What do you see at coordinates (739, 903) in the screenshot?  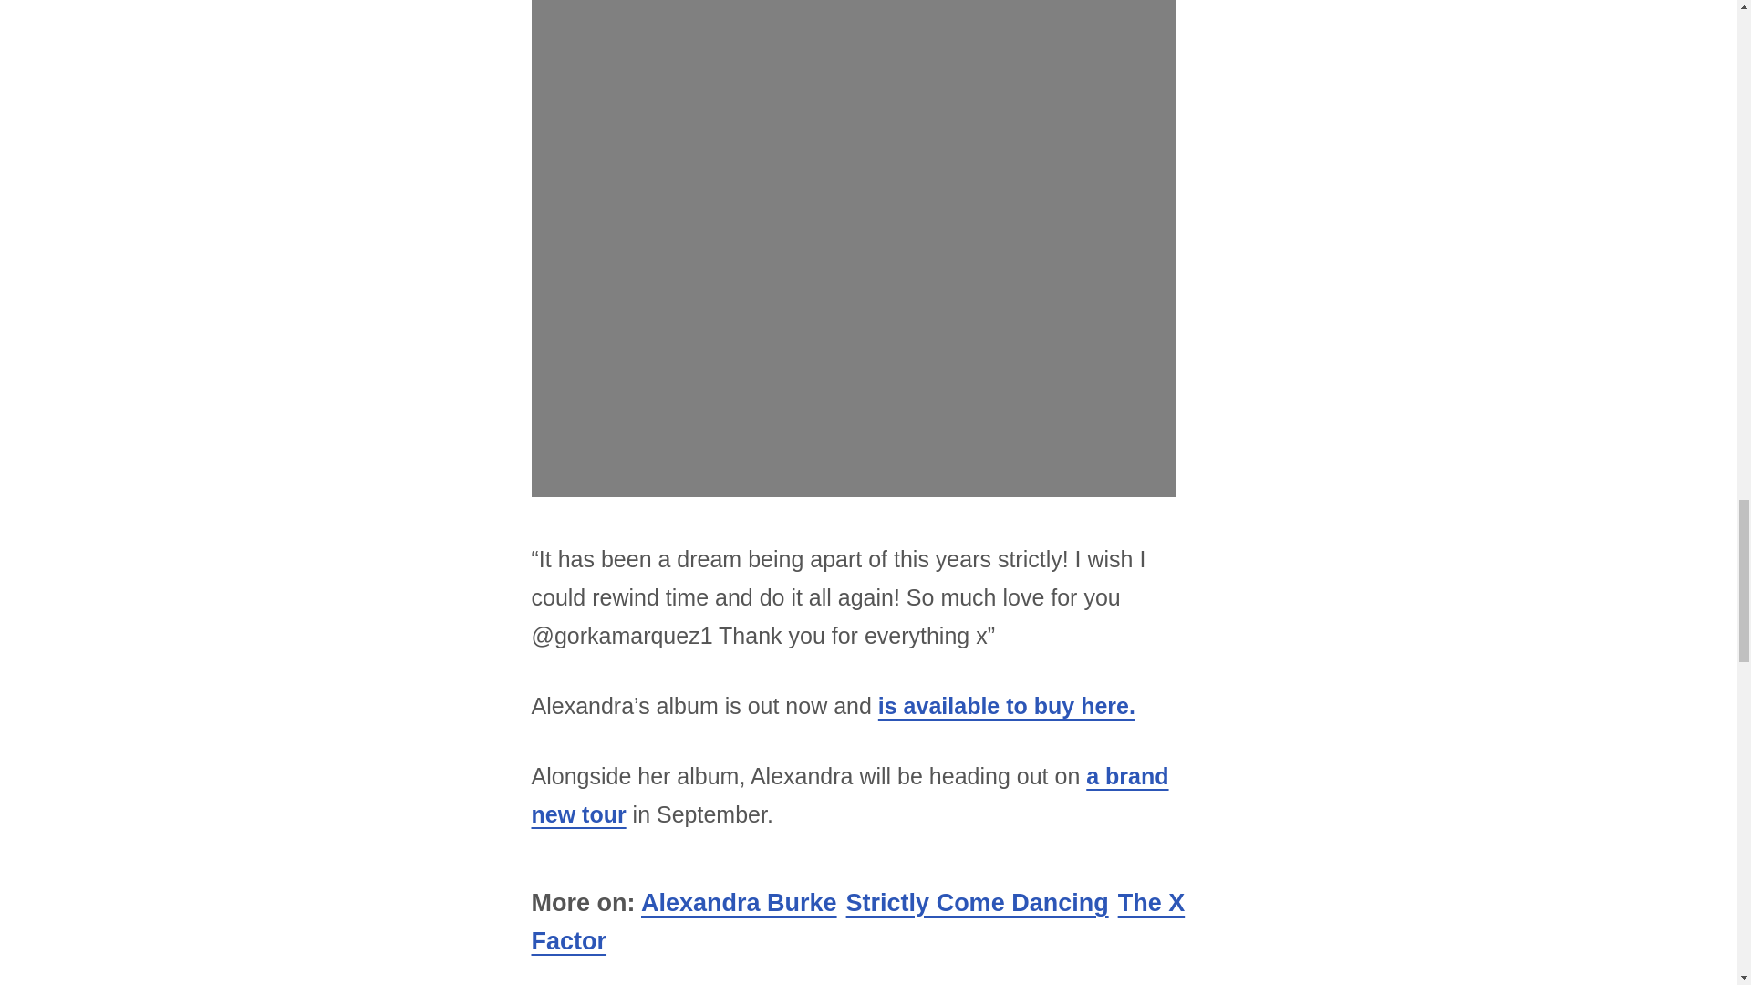 I see `Alexandra Burke` at bounding box center [739, 903].